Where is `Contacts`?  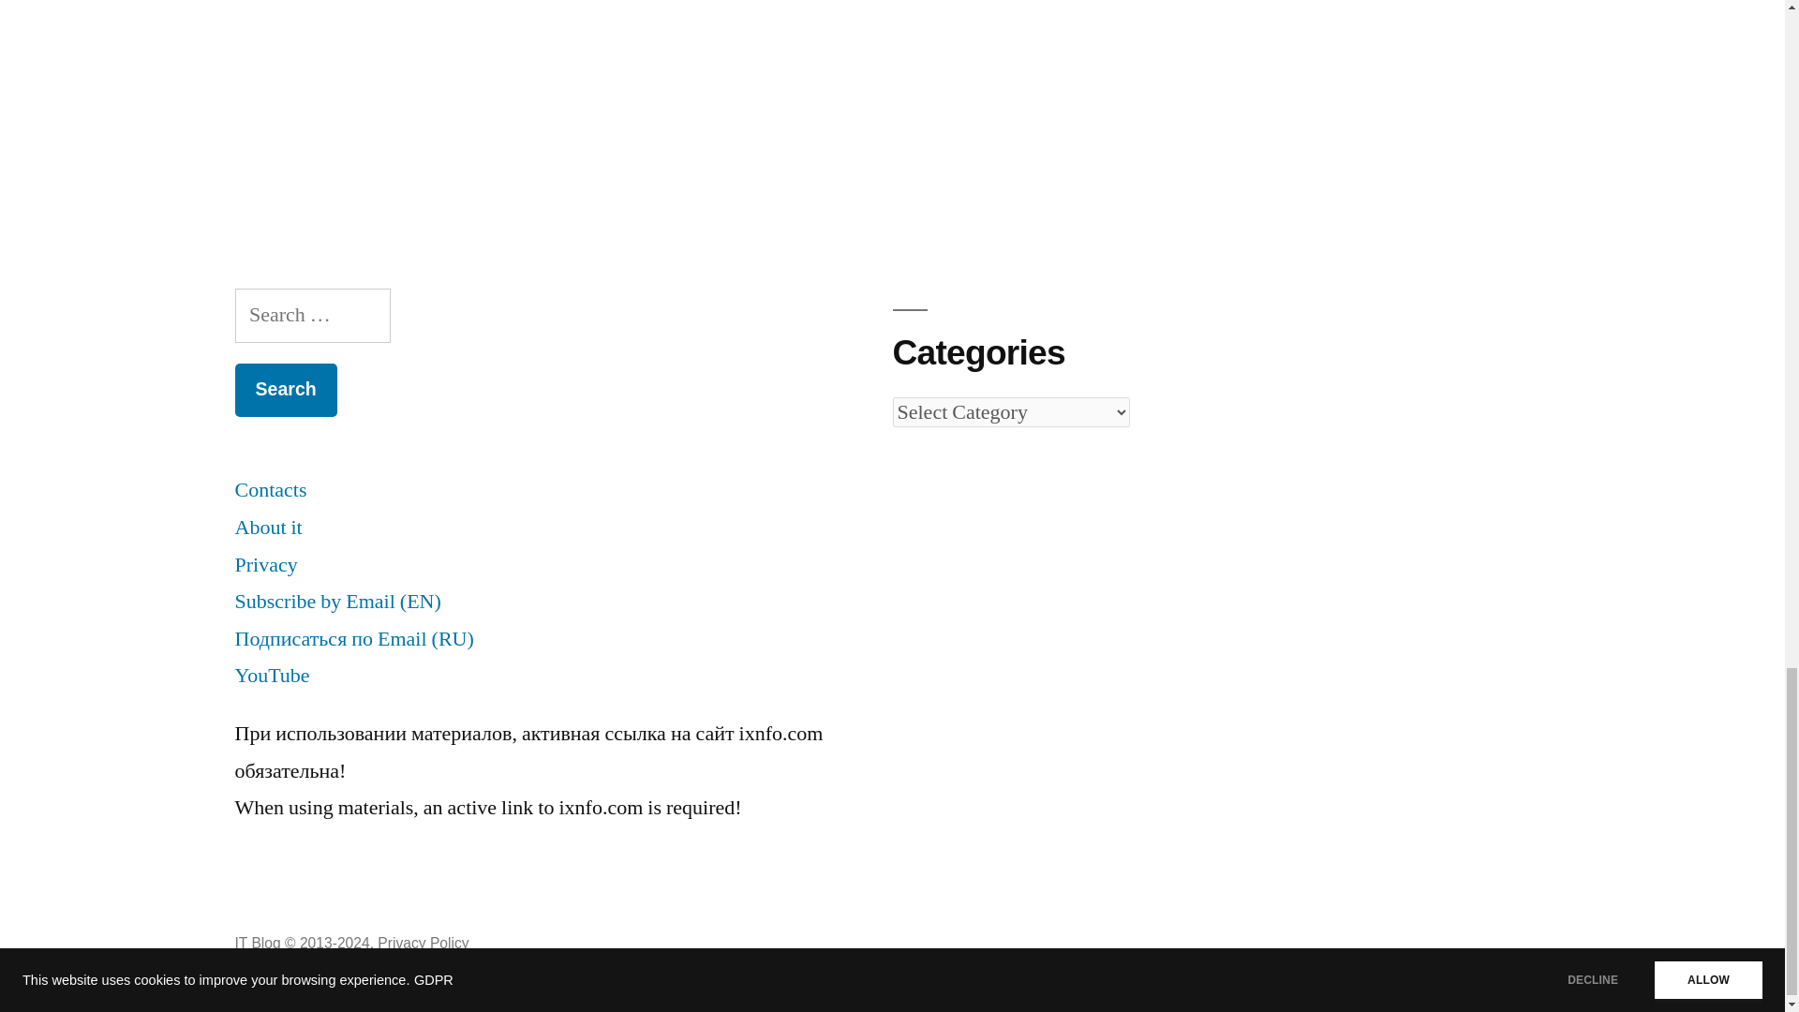 Contacts is located at coordinates (270, 489).